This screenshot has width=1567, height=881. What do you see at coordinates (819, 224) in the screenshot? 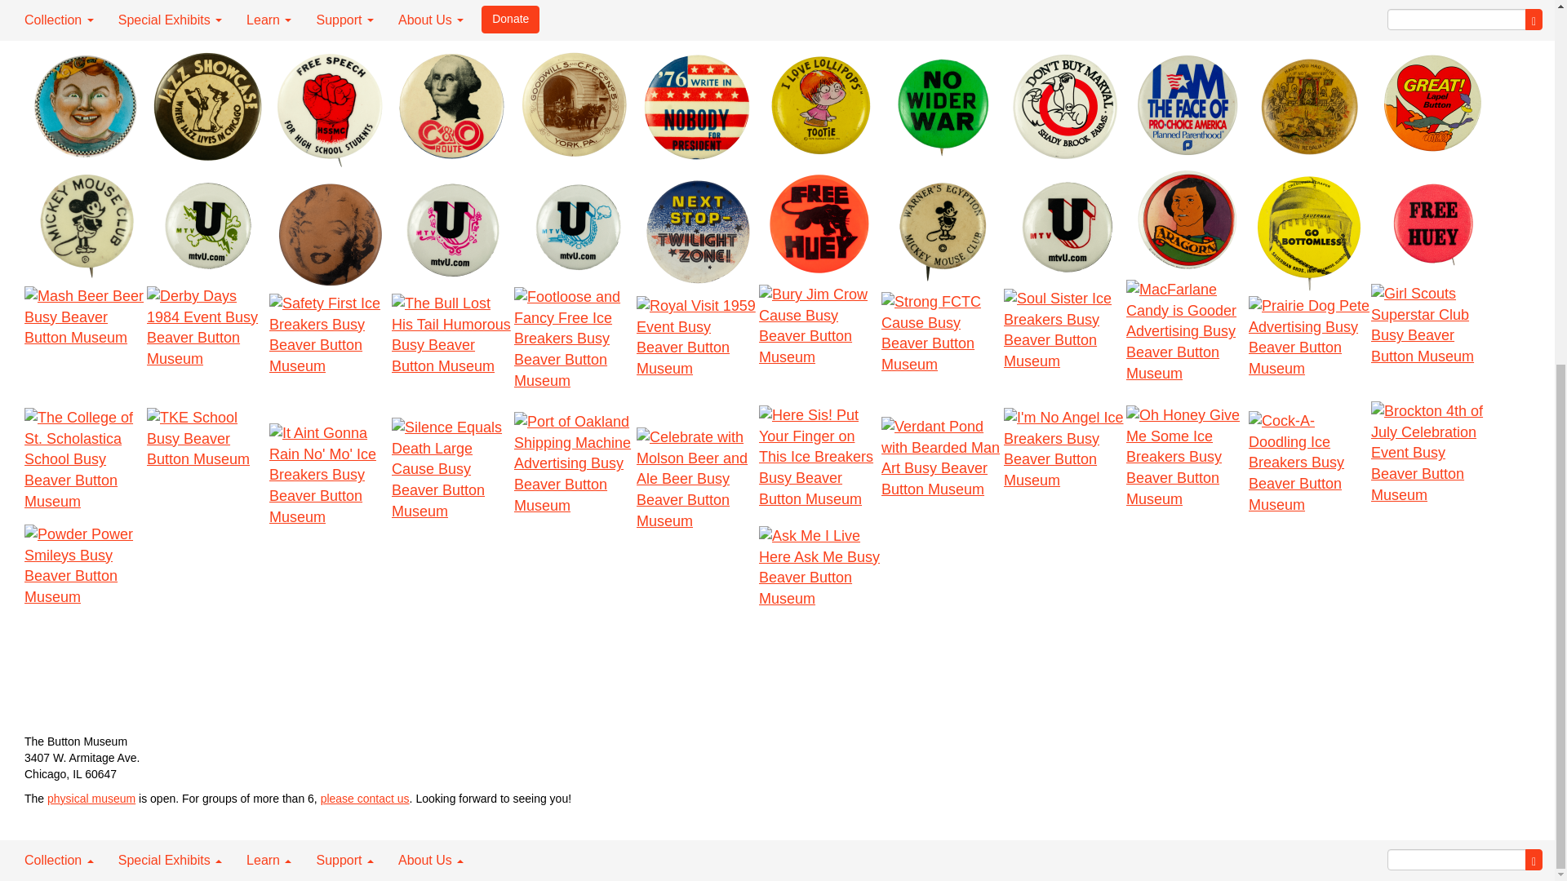
I see `Free Huey Panther` at bounding box center [819, 224].